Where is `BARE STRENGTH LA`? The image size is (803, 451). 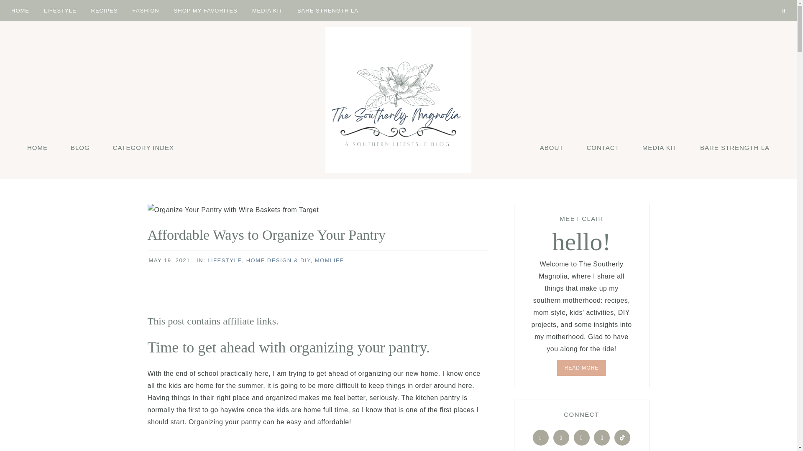
BARE STRENGTH LA is located at coordinates (327, 10).